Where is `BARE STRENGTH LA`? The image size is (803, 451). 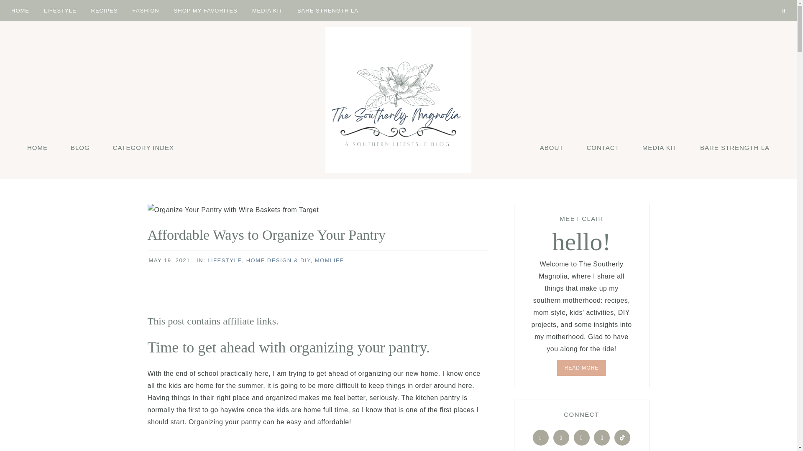
BARE STRENGTH LA is located at coordinates (327, 10).